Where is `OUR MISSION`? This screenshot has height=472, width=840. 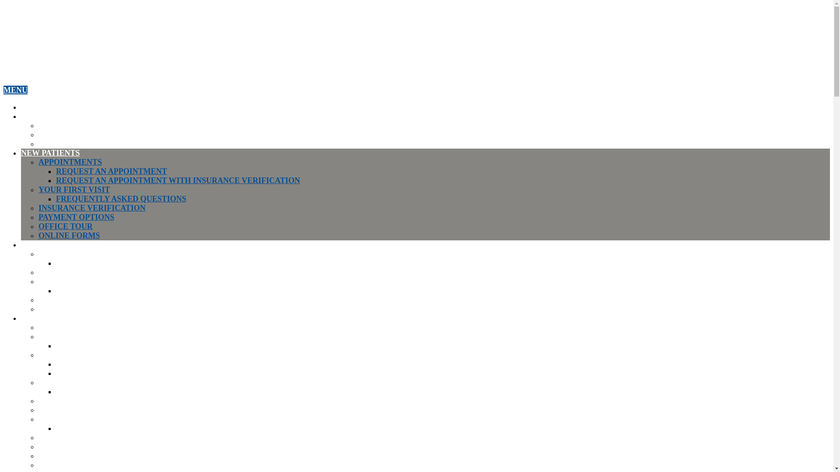 OUR MISSION is located at coordinates (66, 135).